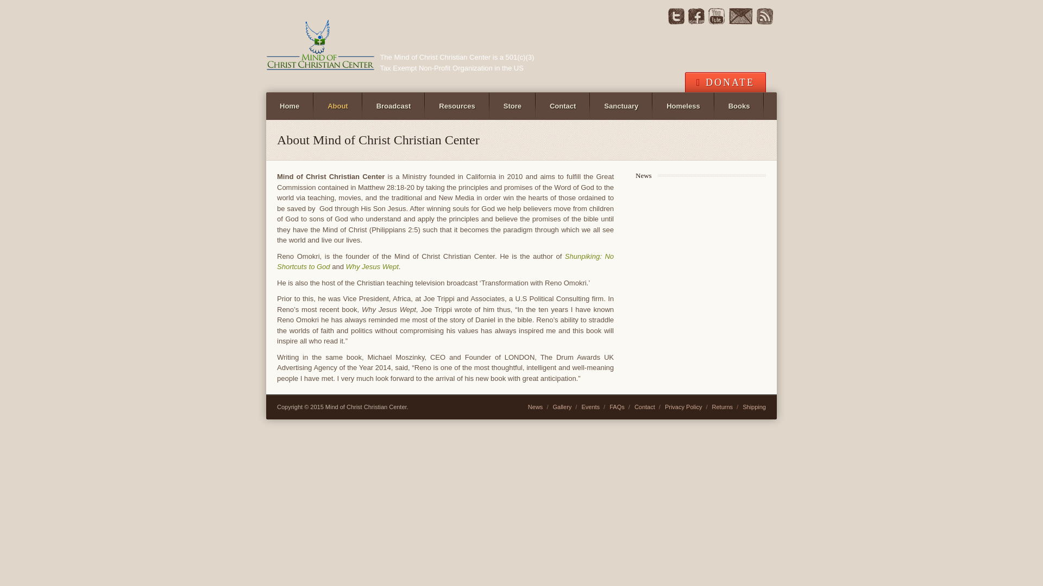  What do you see at coordinates (456, 106) in the screenshot?
I see `Resources` at bounding box center [456, 106].